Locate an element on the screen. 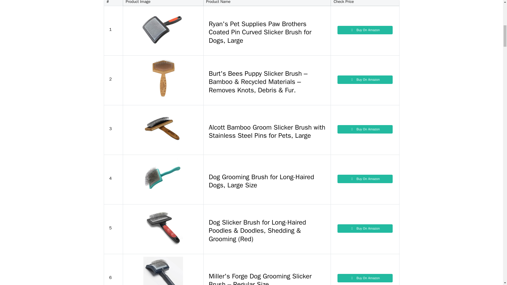 This screenshot has width=507, height=285. Buy On Amazon is located at coordinates (365, 278).